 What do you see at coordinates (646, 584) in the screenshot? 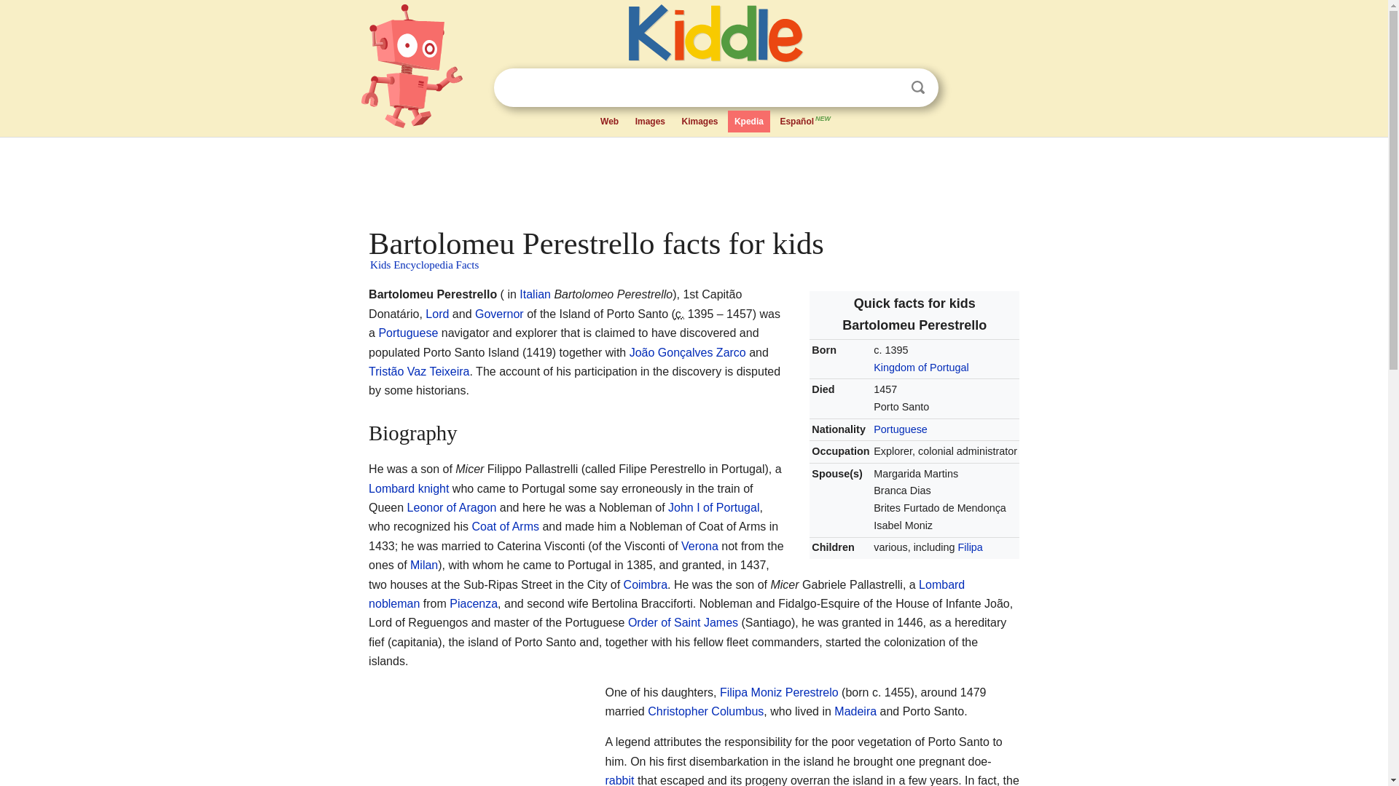
I see `Coimbra` at bounding box center [646, 584].